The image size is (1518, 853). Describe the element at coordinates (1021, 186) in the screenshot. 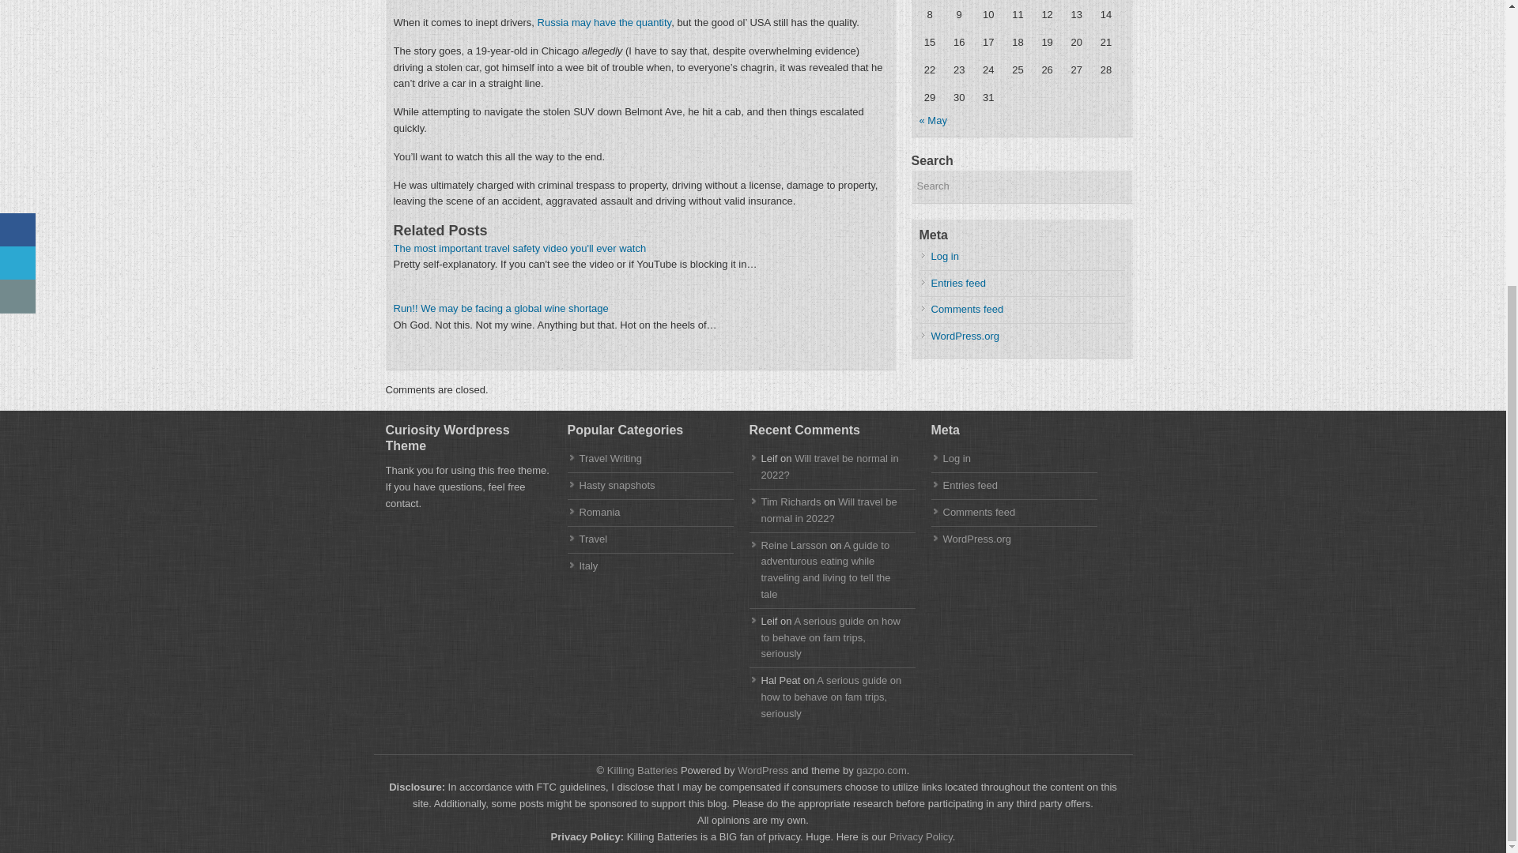

I see `Search` at that location.